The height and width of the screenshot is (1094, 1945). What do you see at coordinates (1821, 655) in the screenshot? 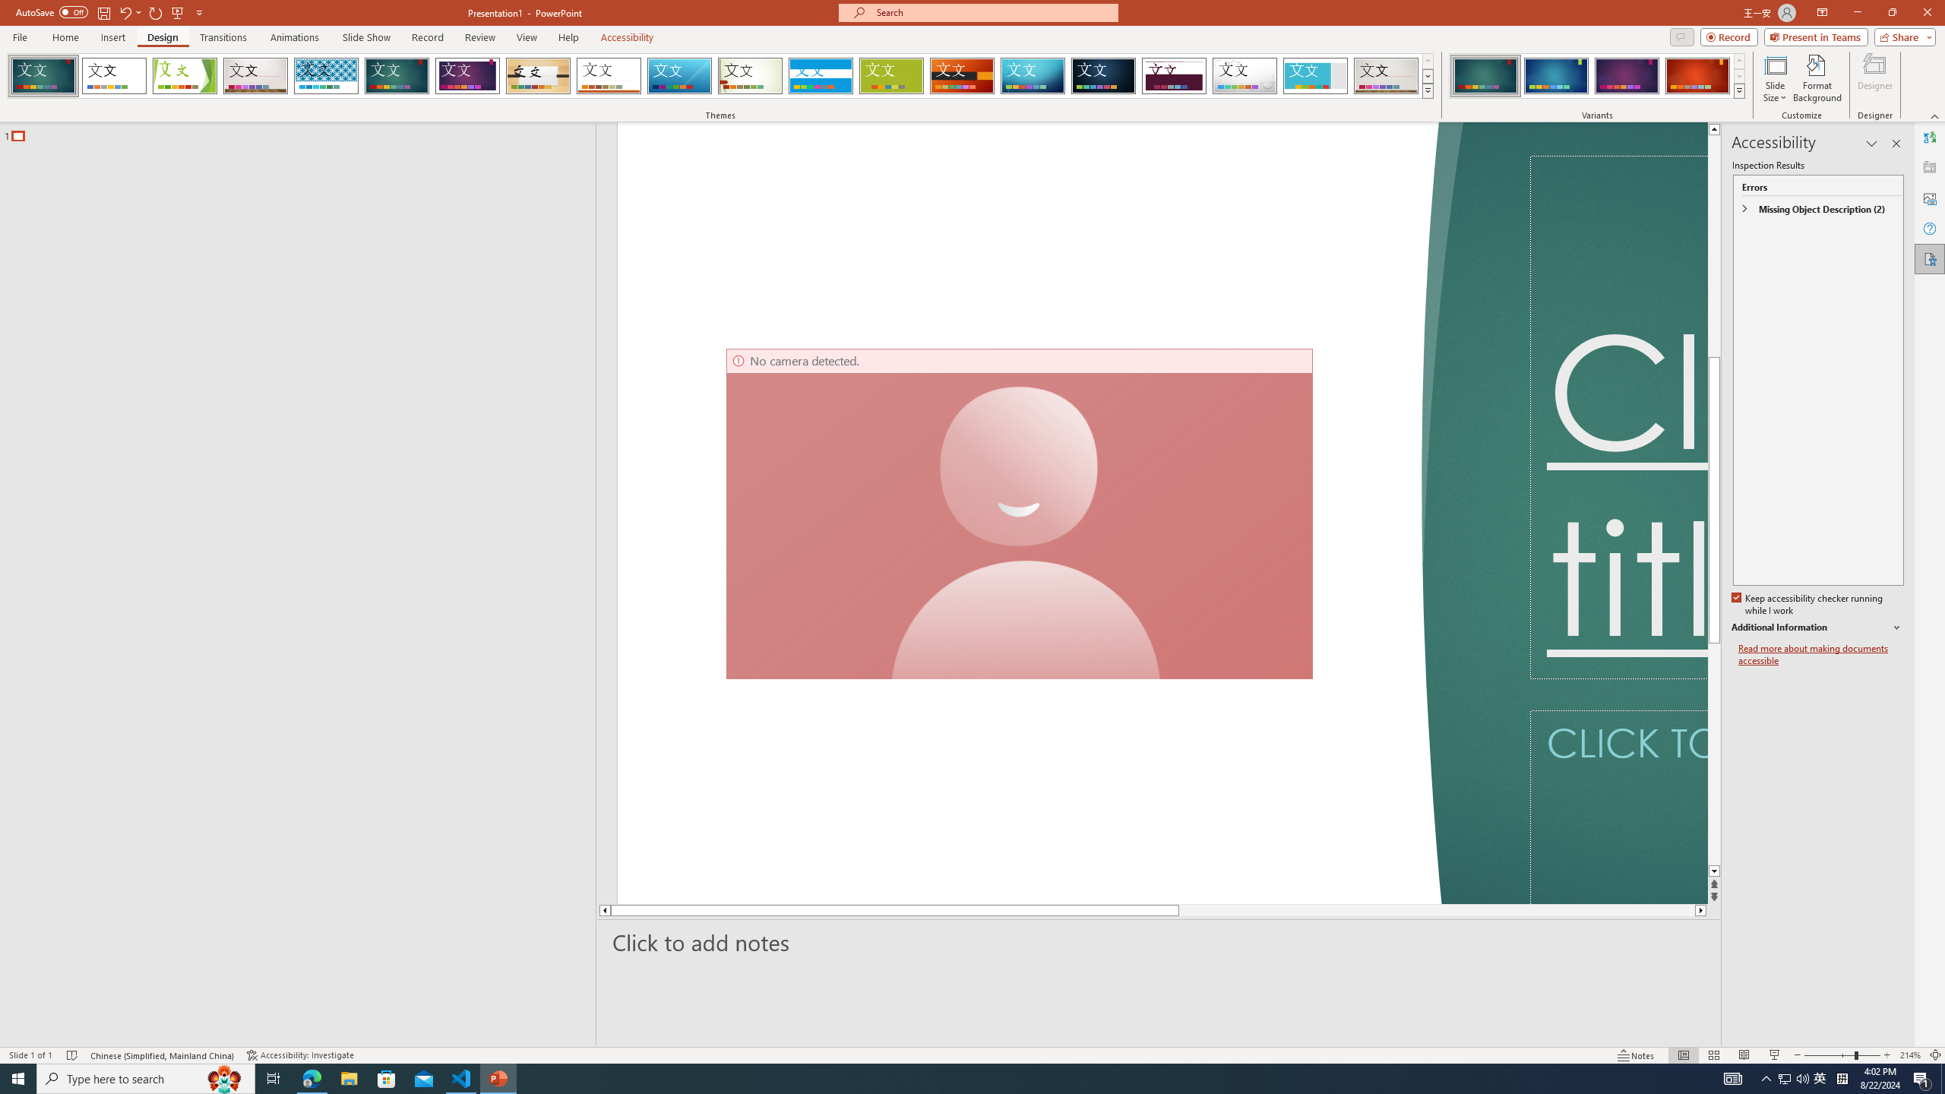
I see `Read more about making documents accessible` at bounding box center [1821, 655].